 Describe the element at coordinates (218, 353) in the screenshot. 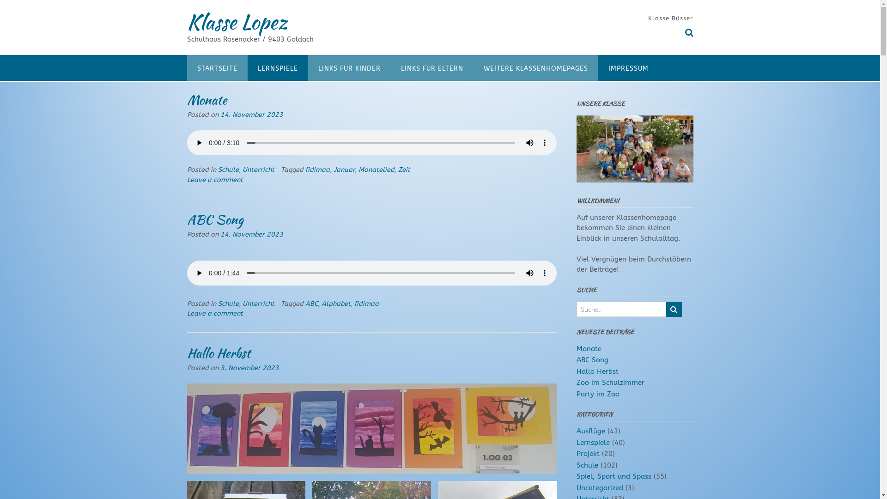

I see `Hallo Herbst` at that location.